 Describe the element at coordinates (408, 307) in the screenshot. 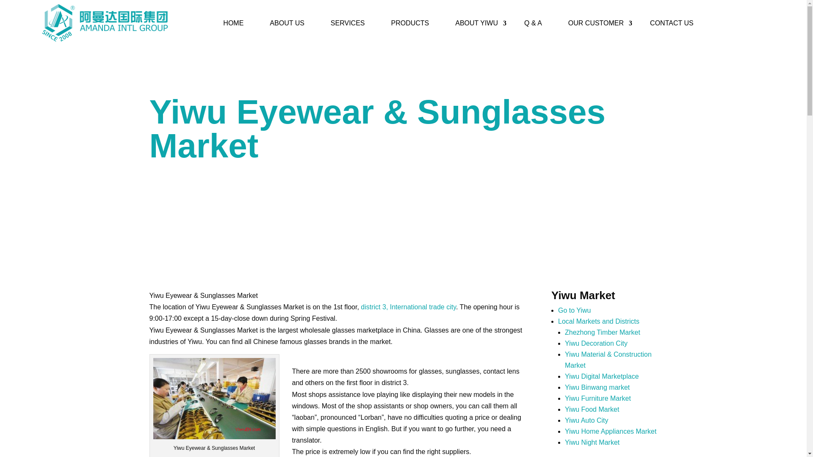

I see `district 3, International trade city` at that location.